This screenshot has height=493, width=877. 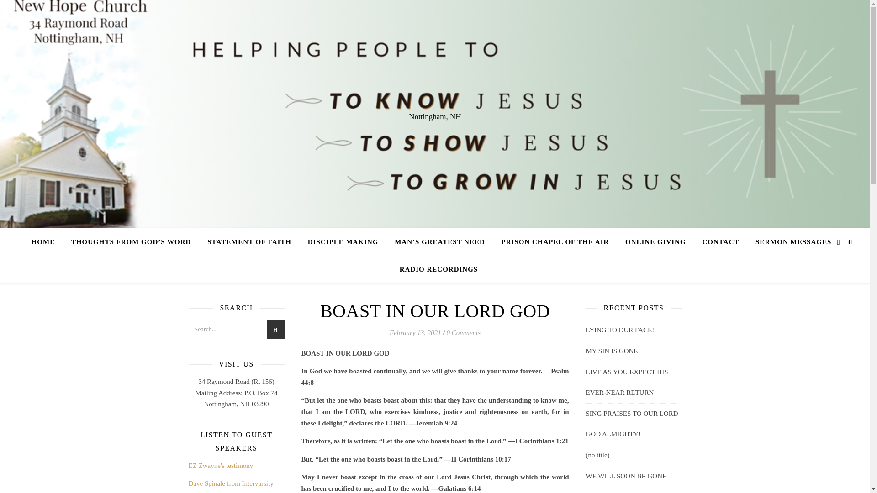 I want to click on To show and know Jesus, so click(x=439, y=242).